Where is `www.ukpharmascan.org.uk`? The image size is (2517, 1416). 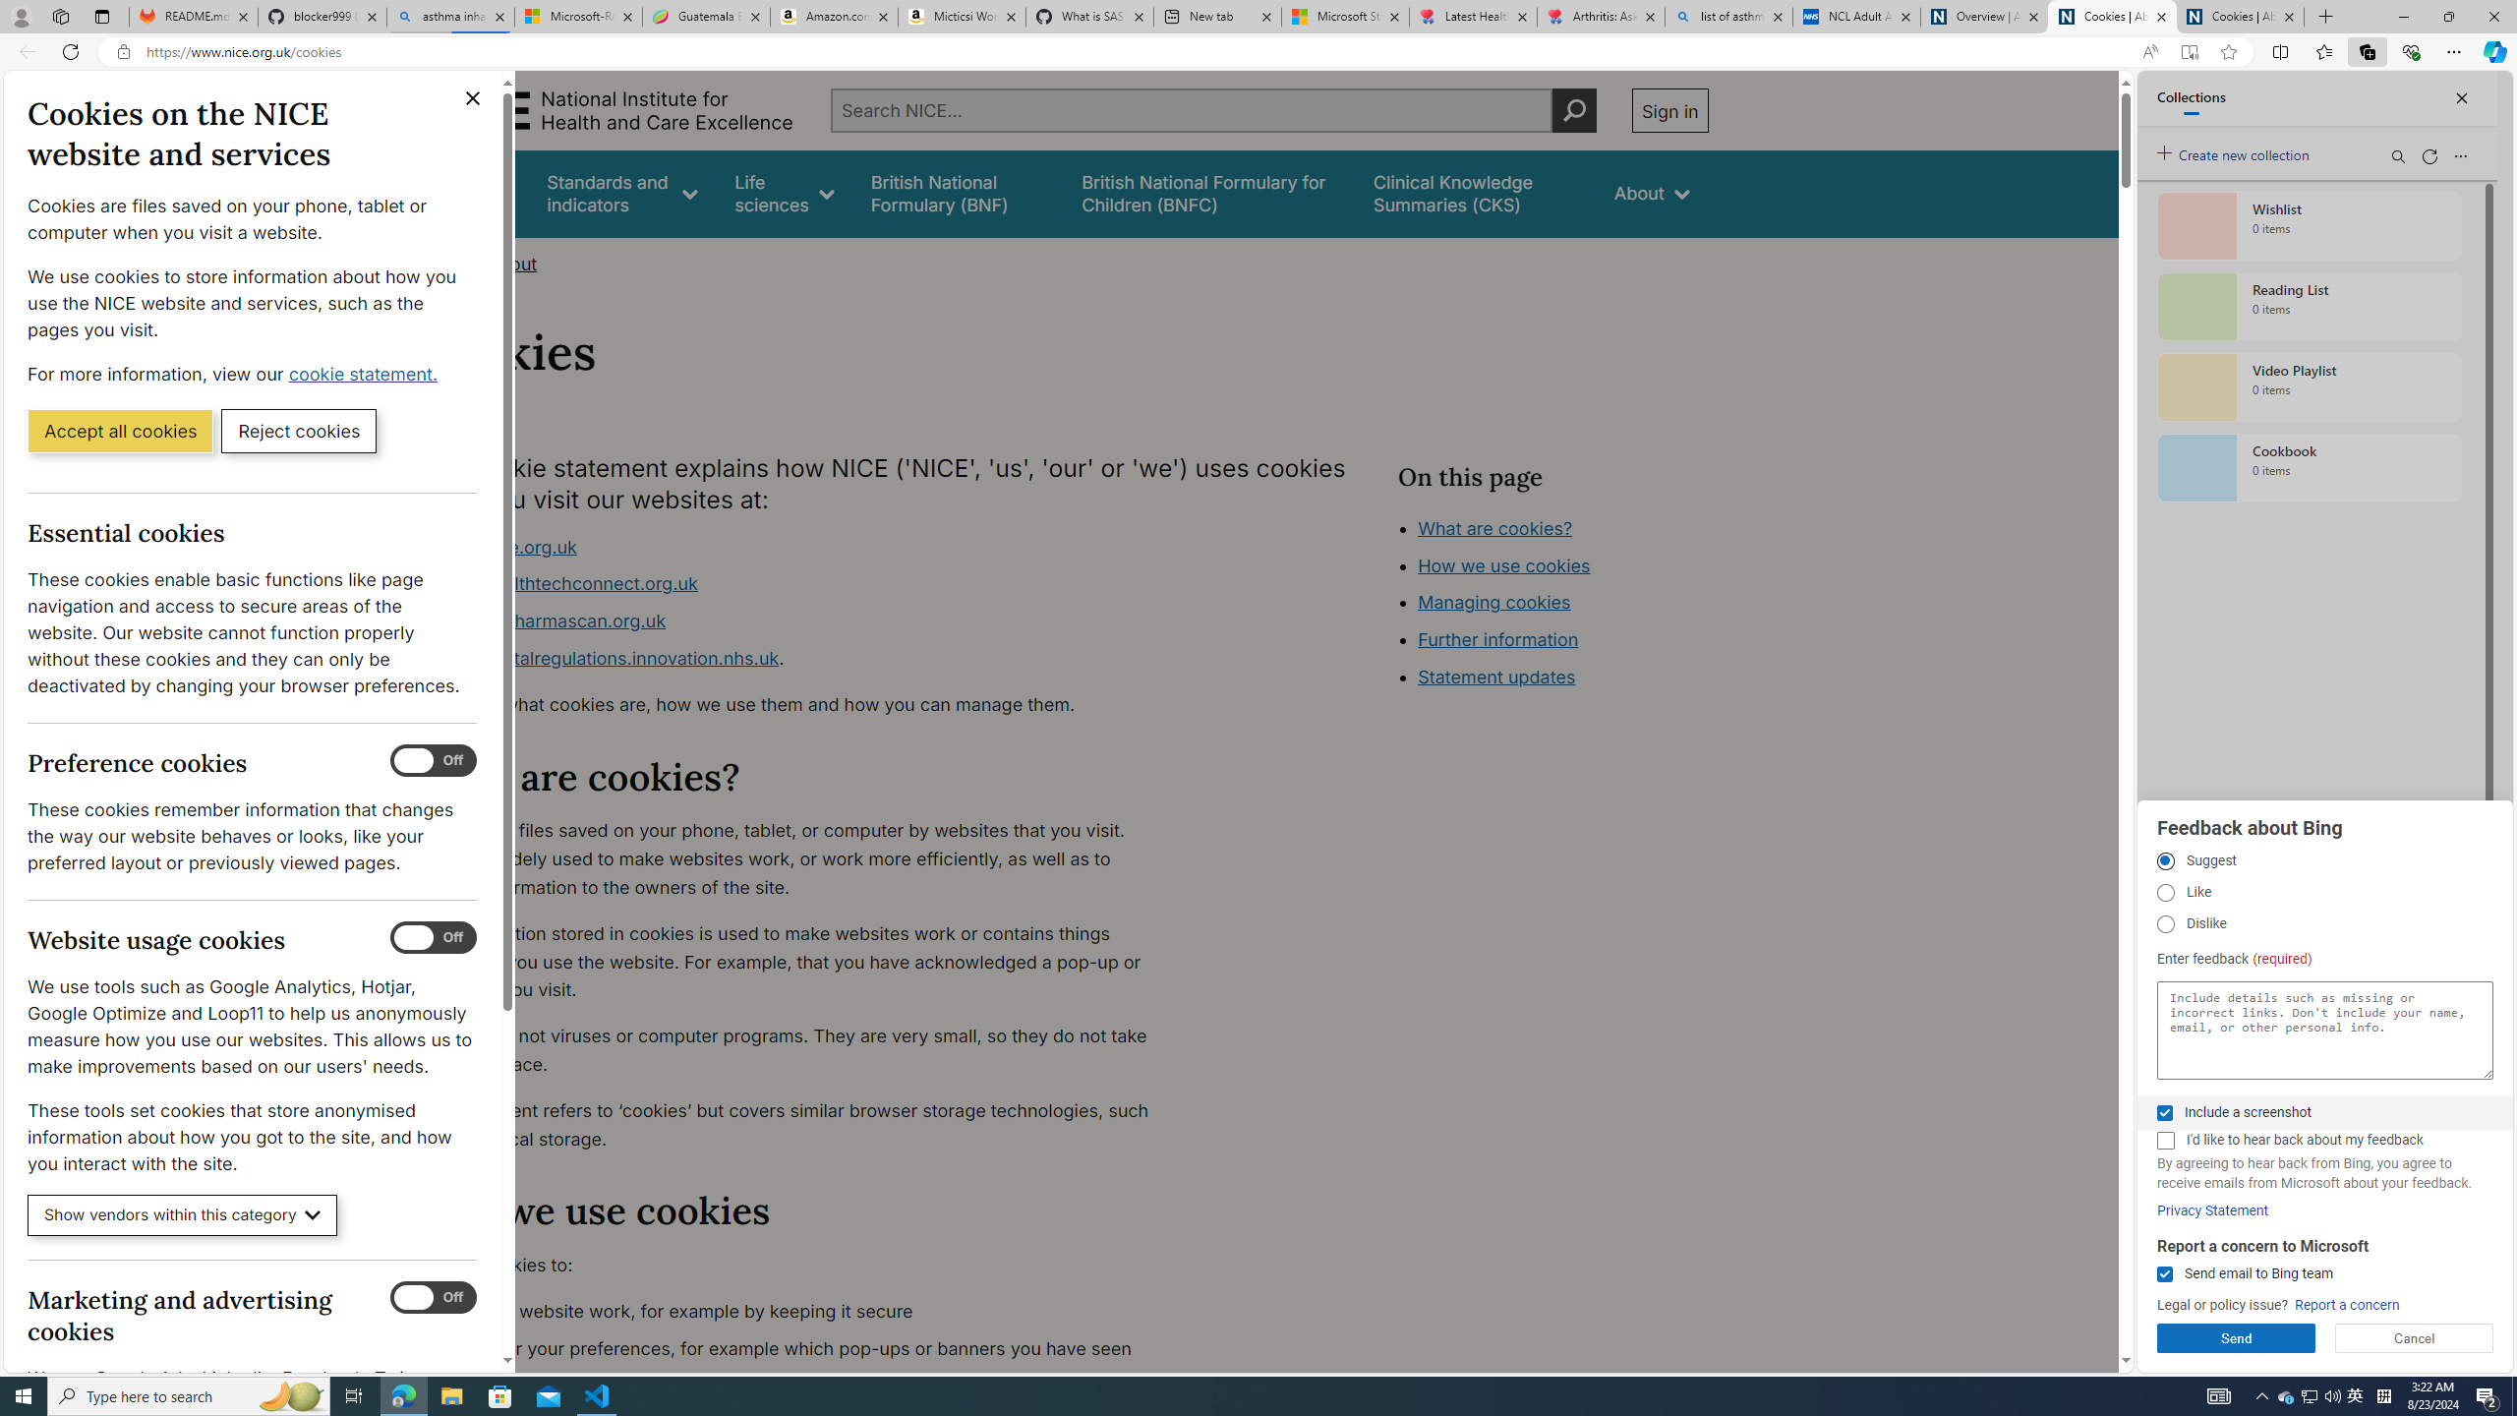 www.ukpharmascan.org.uk is located at coordinates (551, 621).